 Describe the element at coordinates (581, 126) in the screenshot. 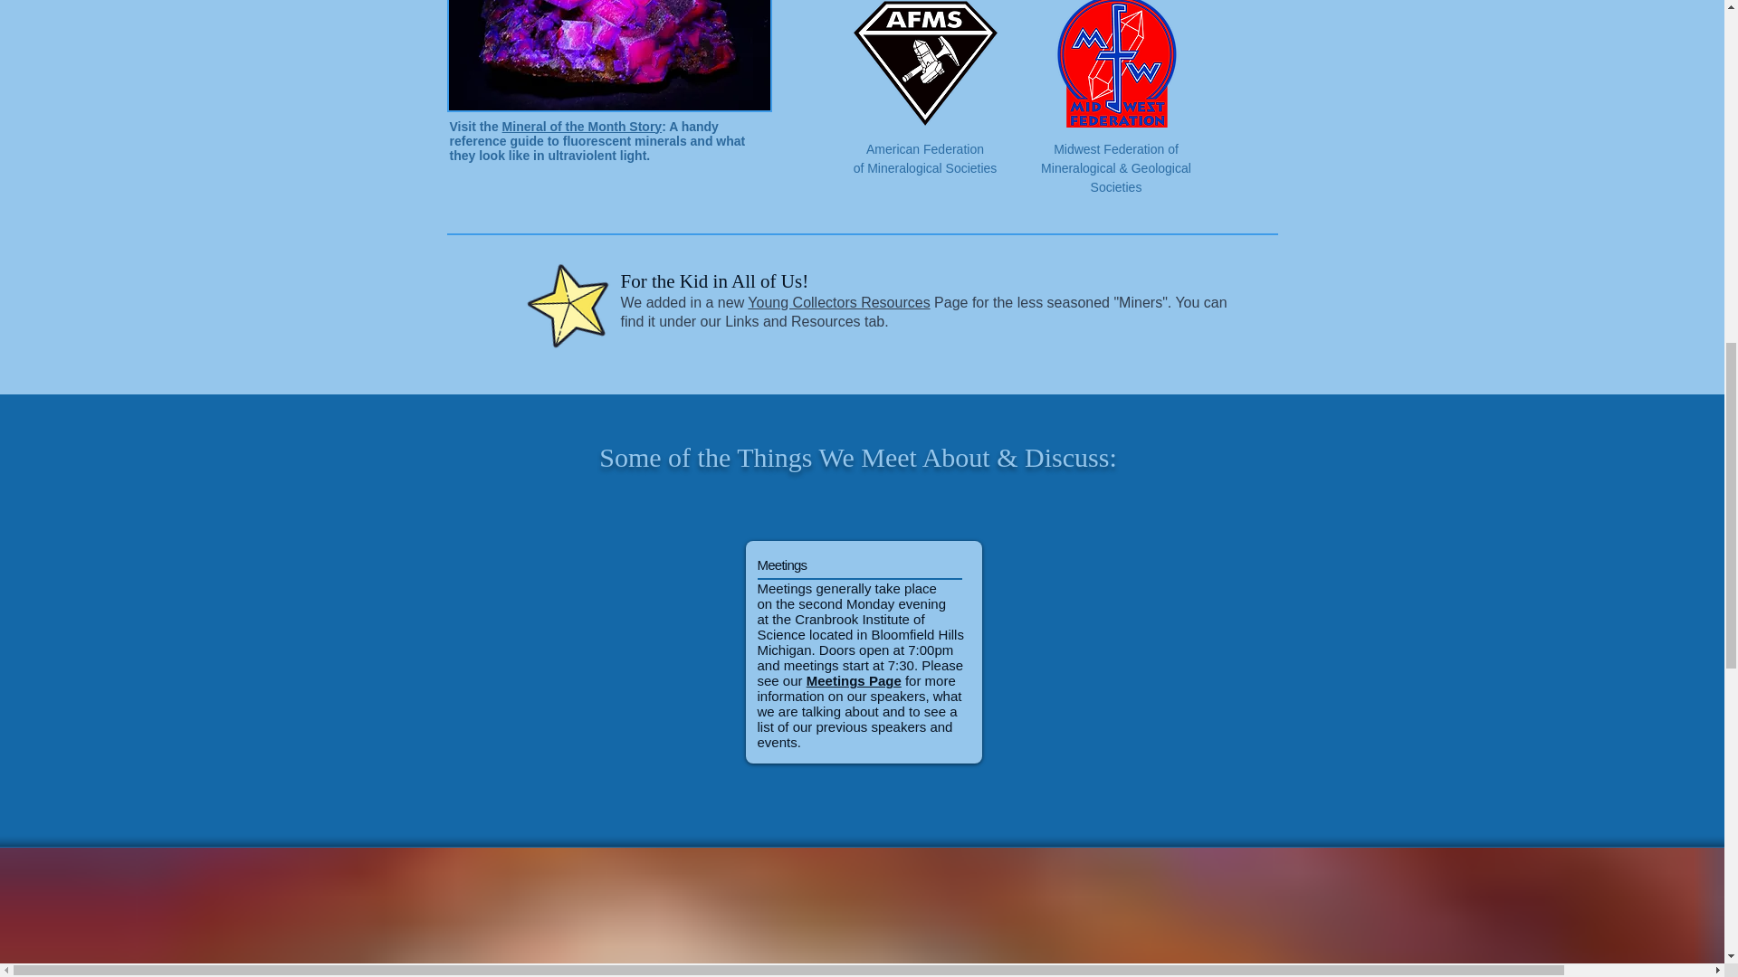

I see `Mineral of the Month Story` at that location.